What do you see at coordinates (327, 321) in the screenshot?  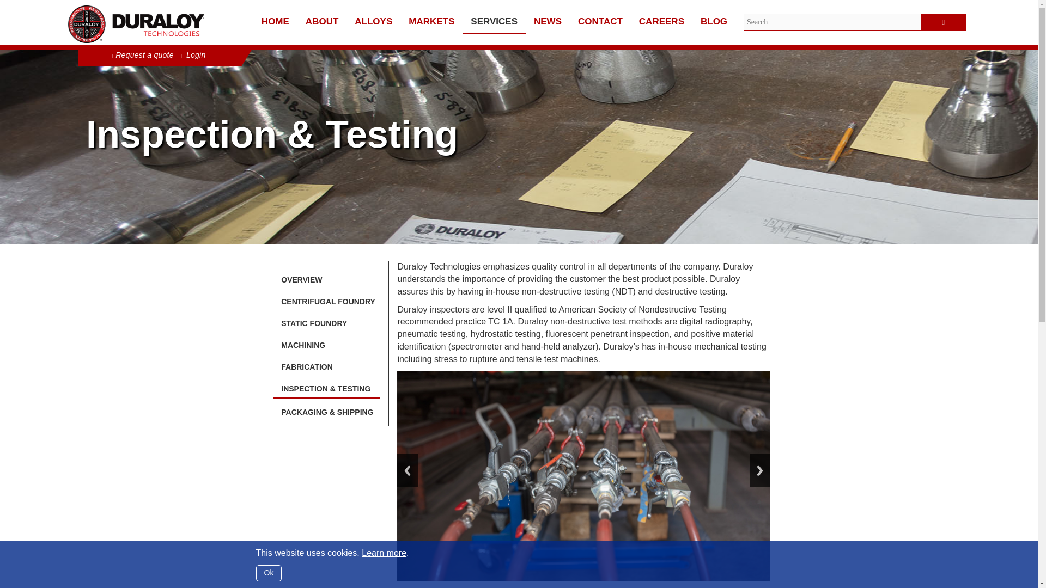 I see `STATIC FOUNDRY` at bounding box center [327, 321].